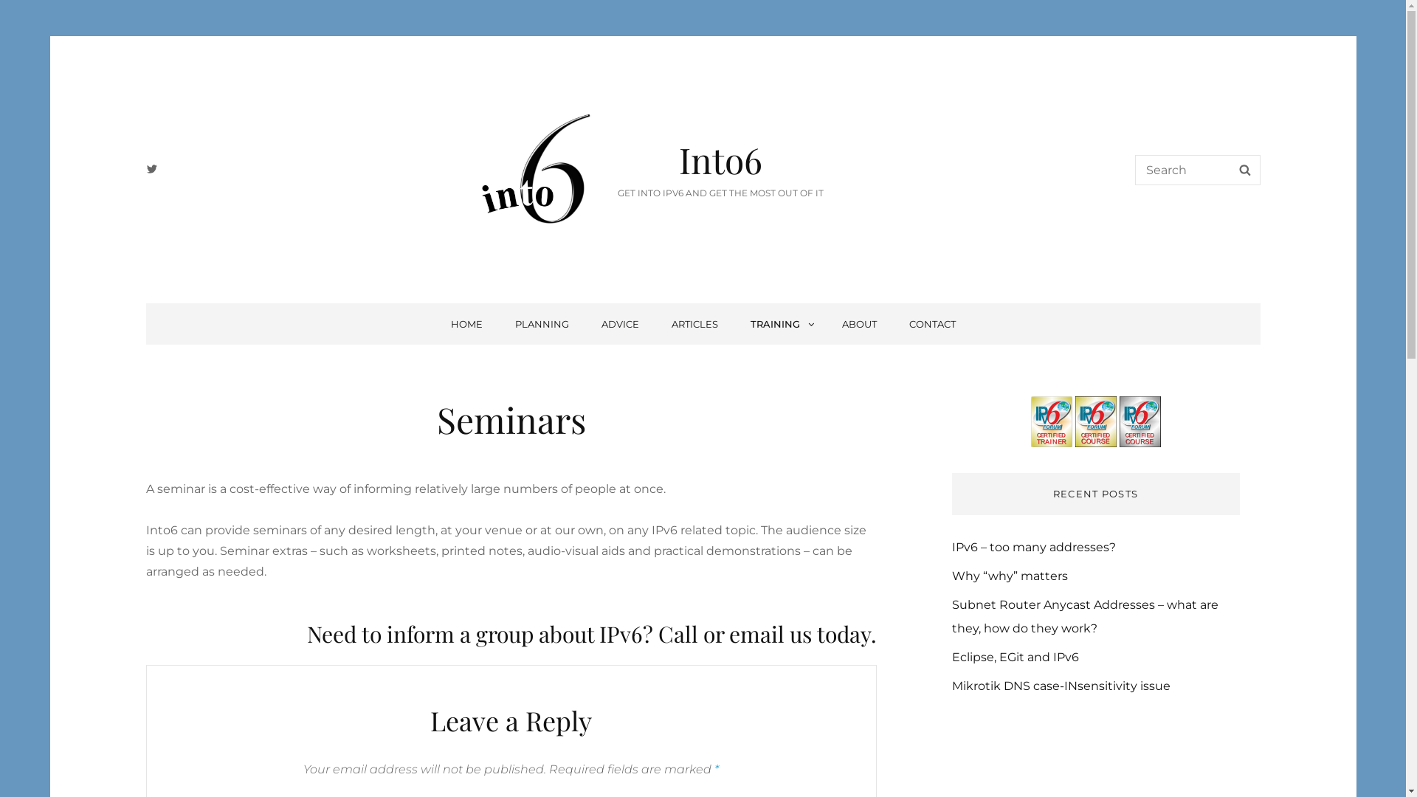 This screenshot has height=797, width=1417. I want to click on HOME, so click(466, 324).